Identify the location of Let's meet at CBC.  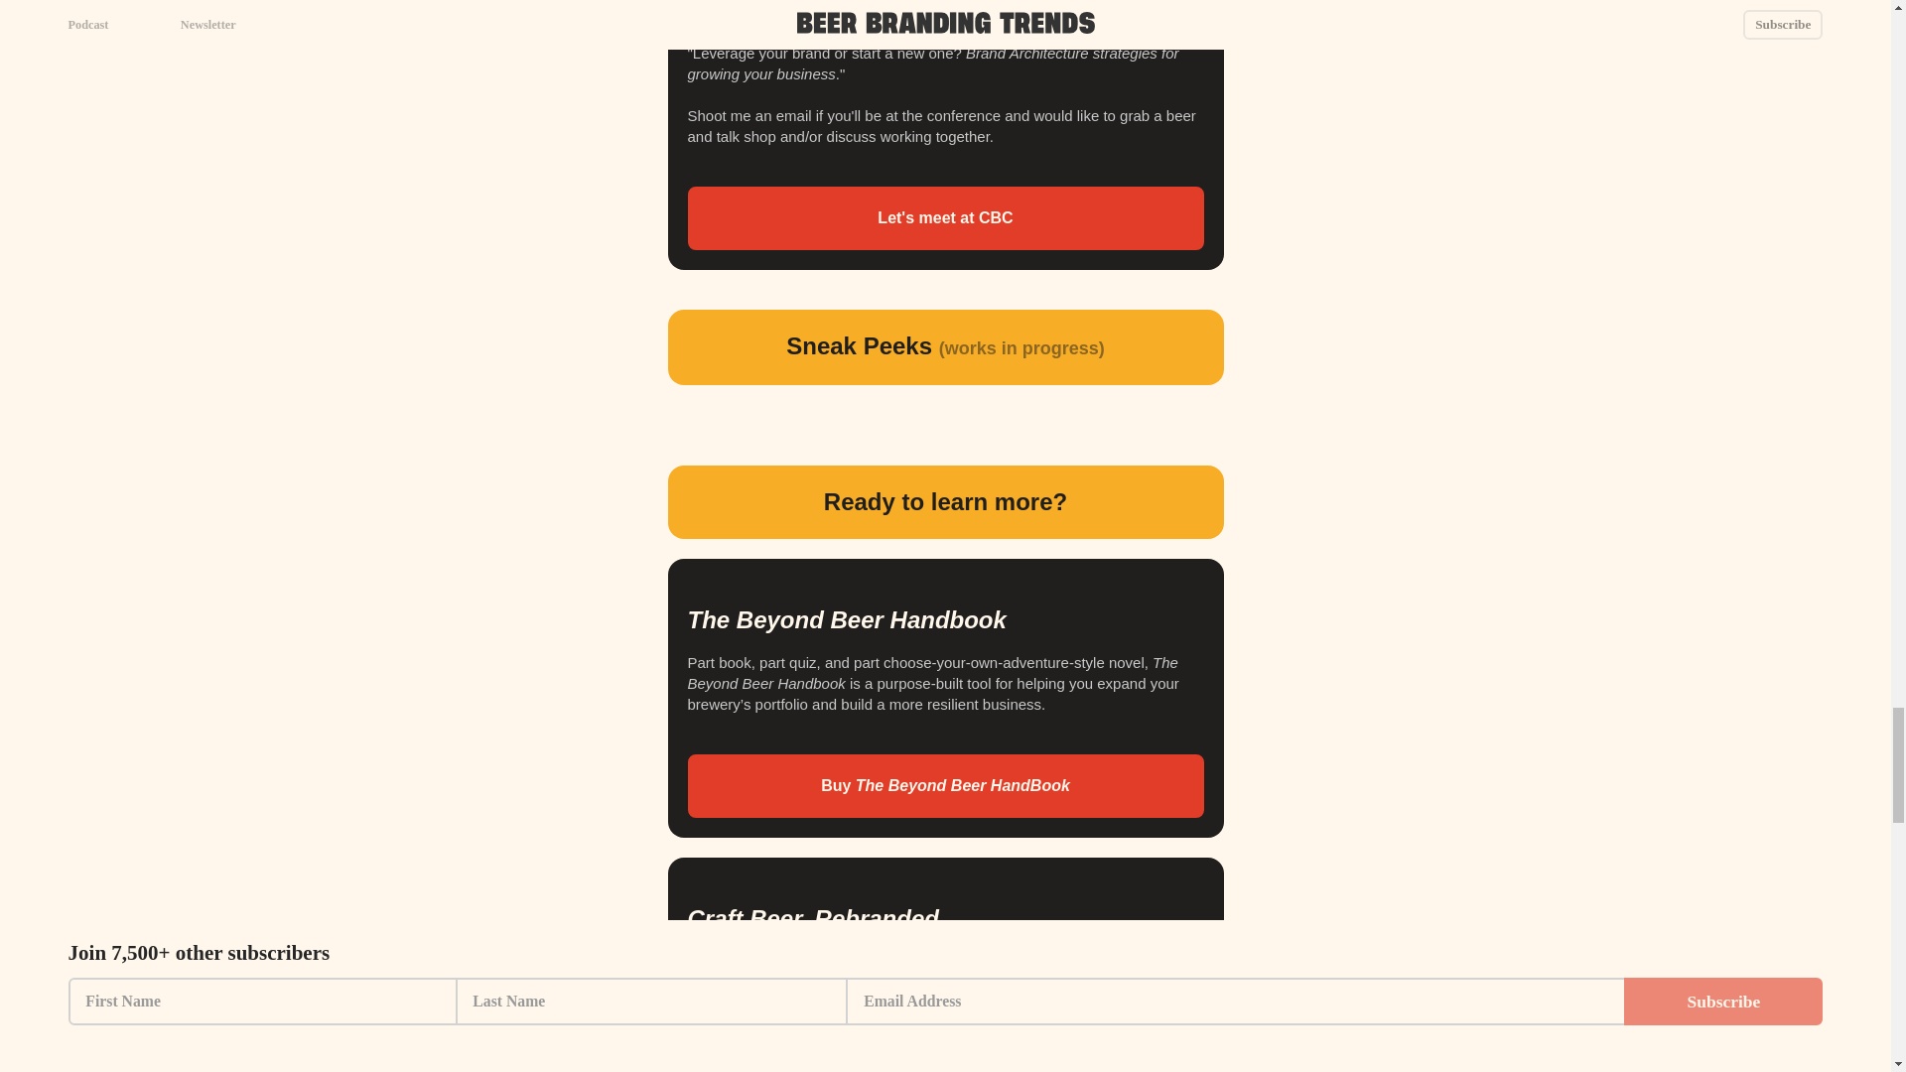
(944, 217).